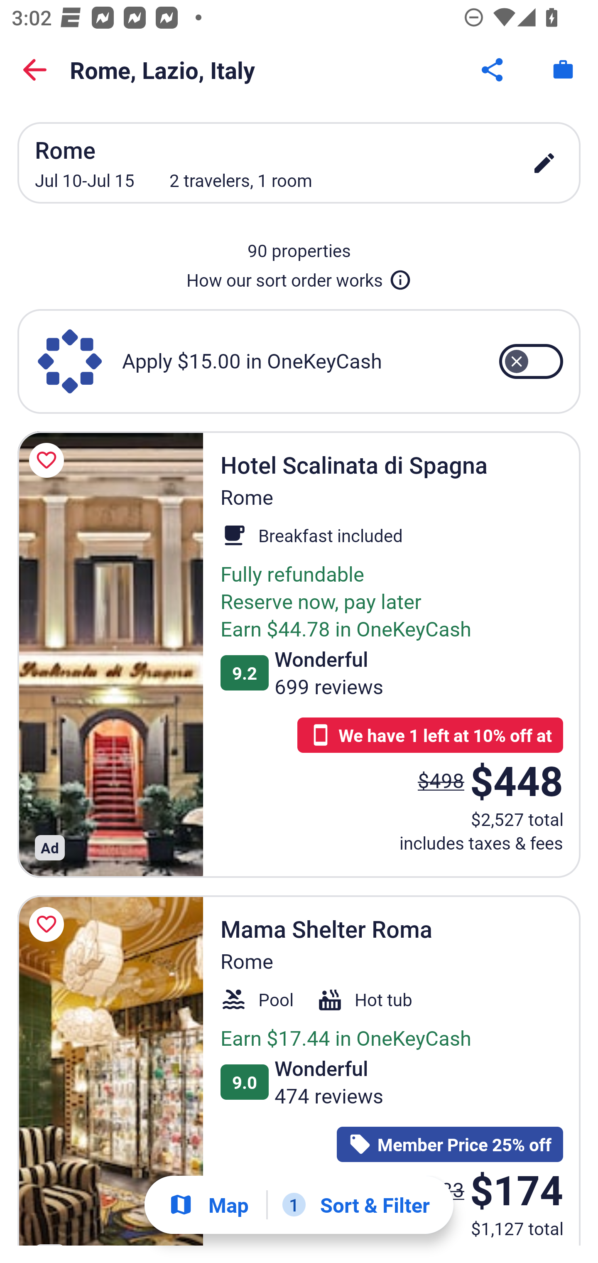 The width and height of the screenshot is (598, 1263). What do you see at coordinates (299, 277) in the screenshot?
I see `How our sort order works` at bounding box center [299, 277].